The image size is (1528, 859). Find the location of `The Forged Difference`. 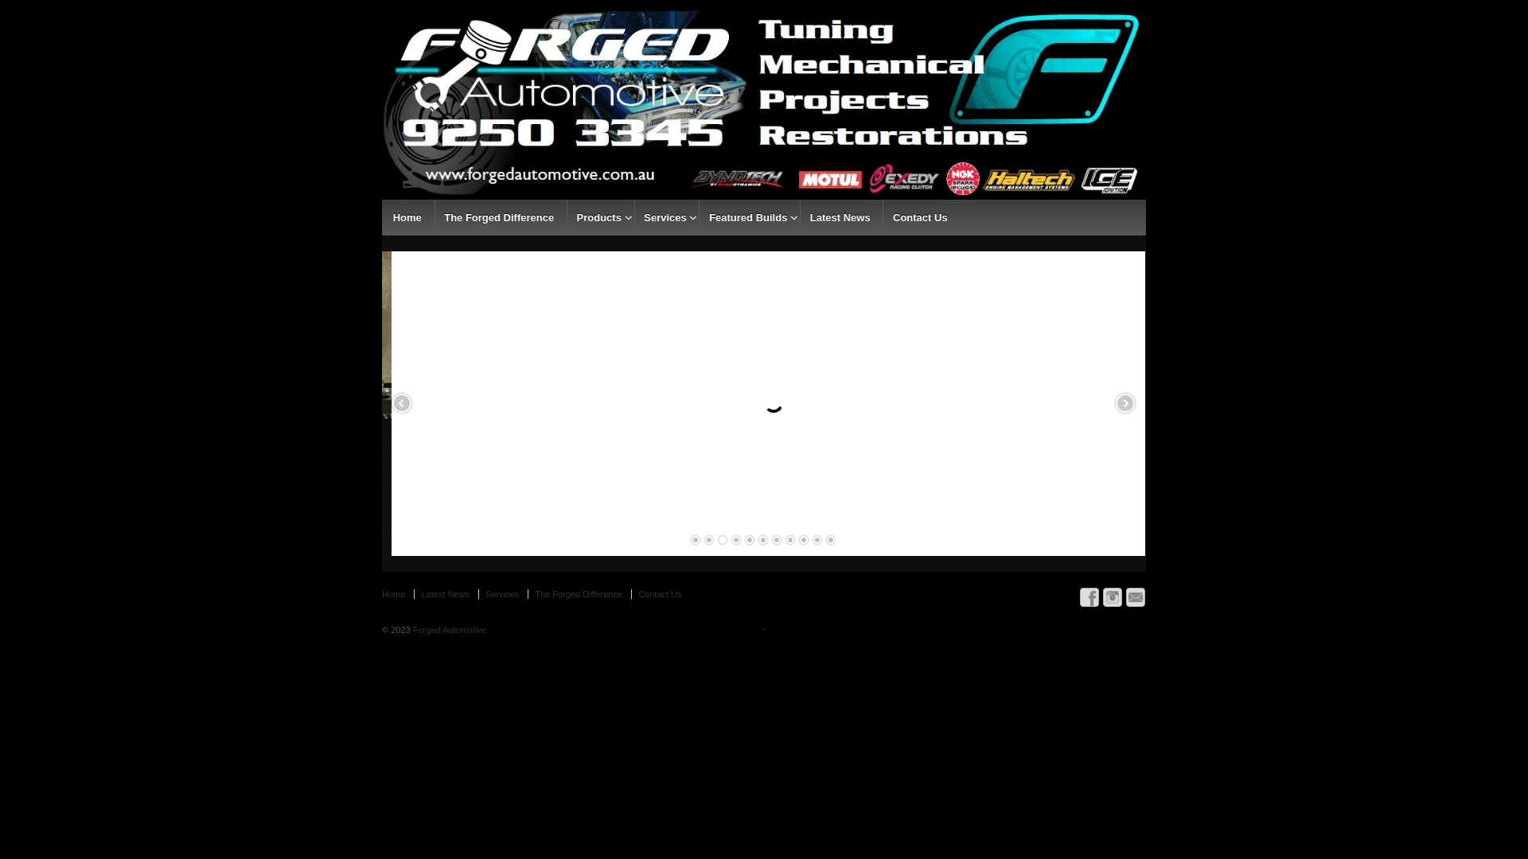

The Forged Difference is located at coordinates (578, 594).